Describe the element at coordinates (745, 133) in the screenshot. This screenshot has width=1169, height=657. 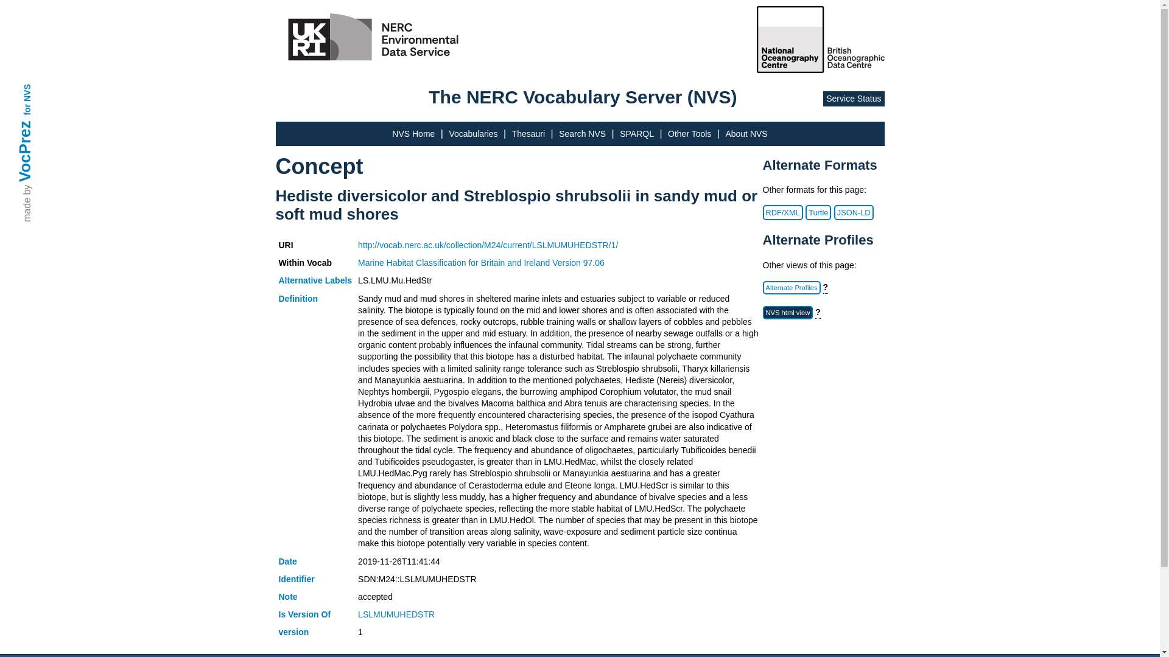
I see `About NVS` at that location.